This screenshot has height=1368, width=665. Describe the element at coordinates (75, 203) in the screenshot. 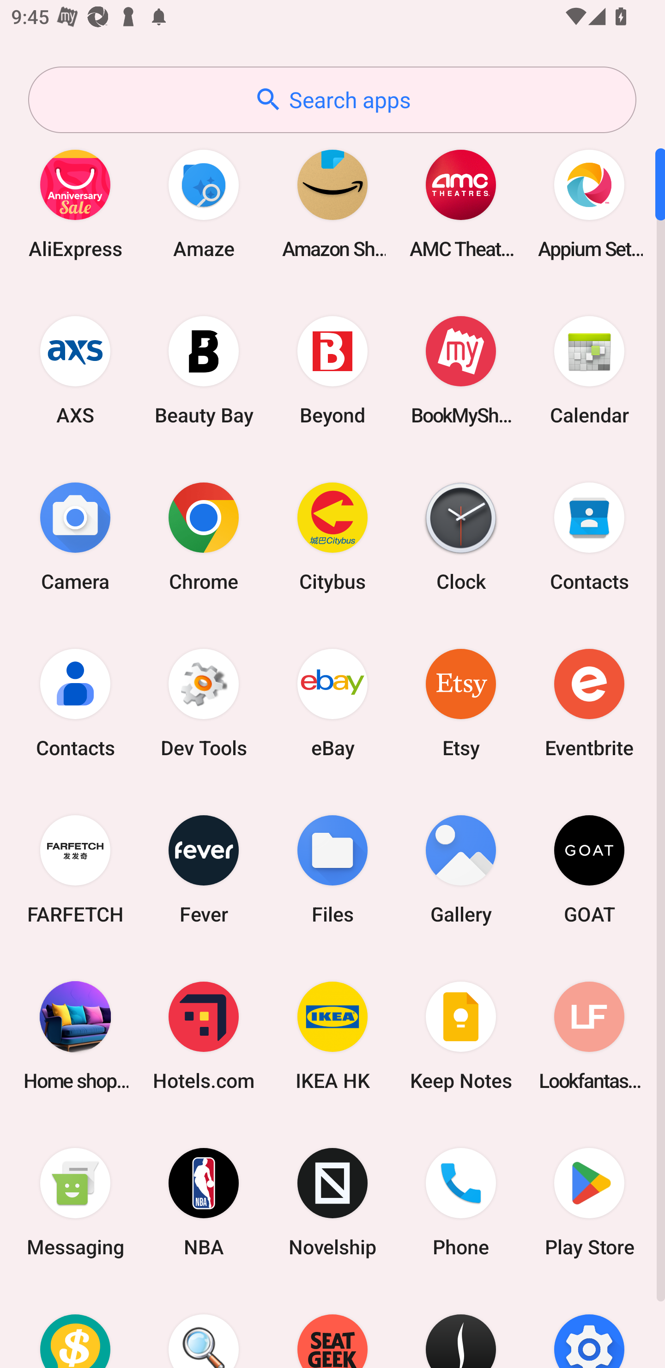

I see `AliExpress` at that location.